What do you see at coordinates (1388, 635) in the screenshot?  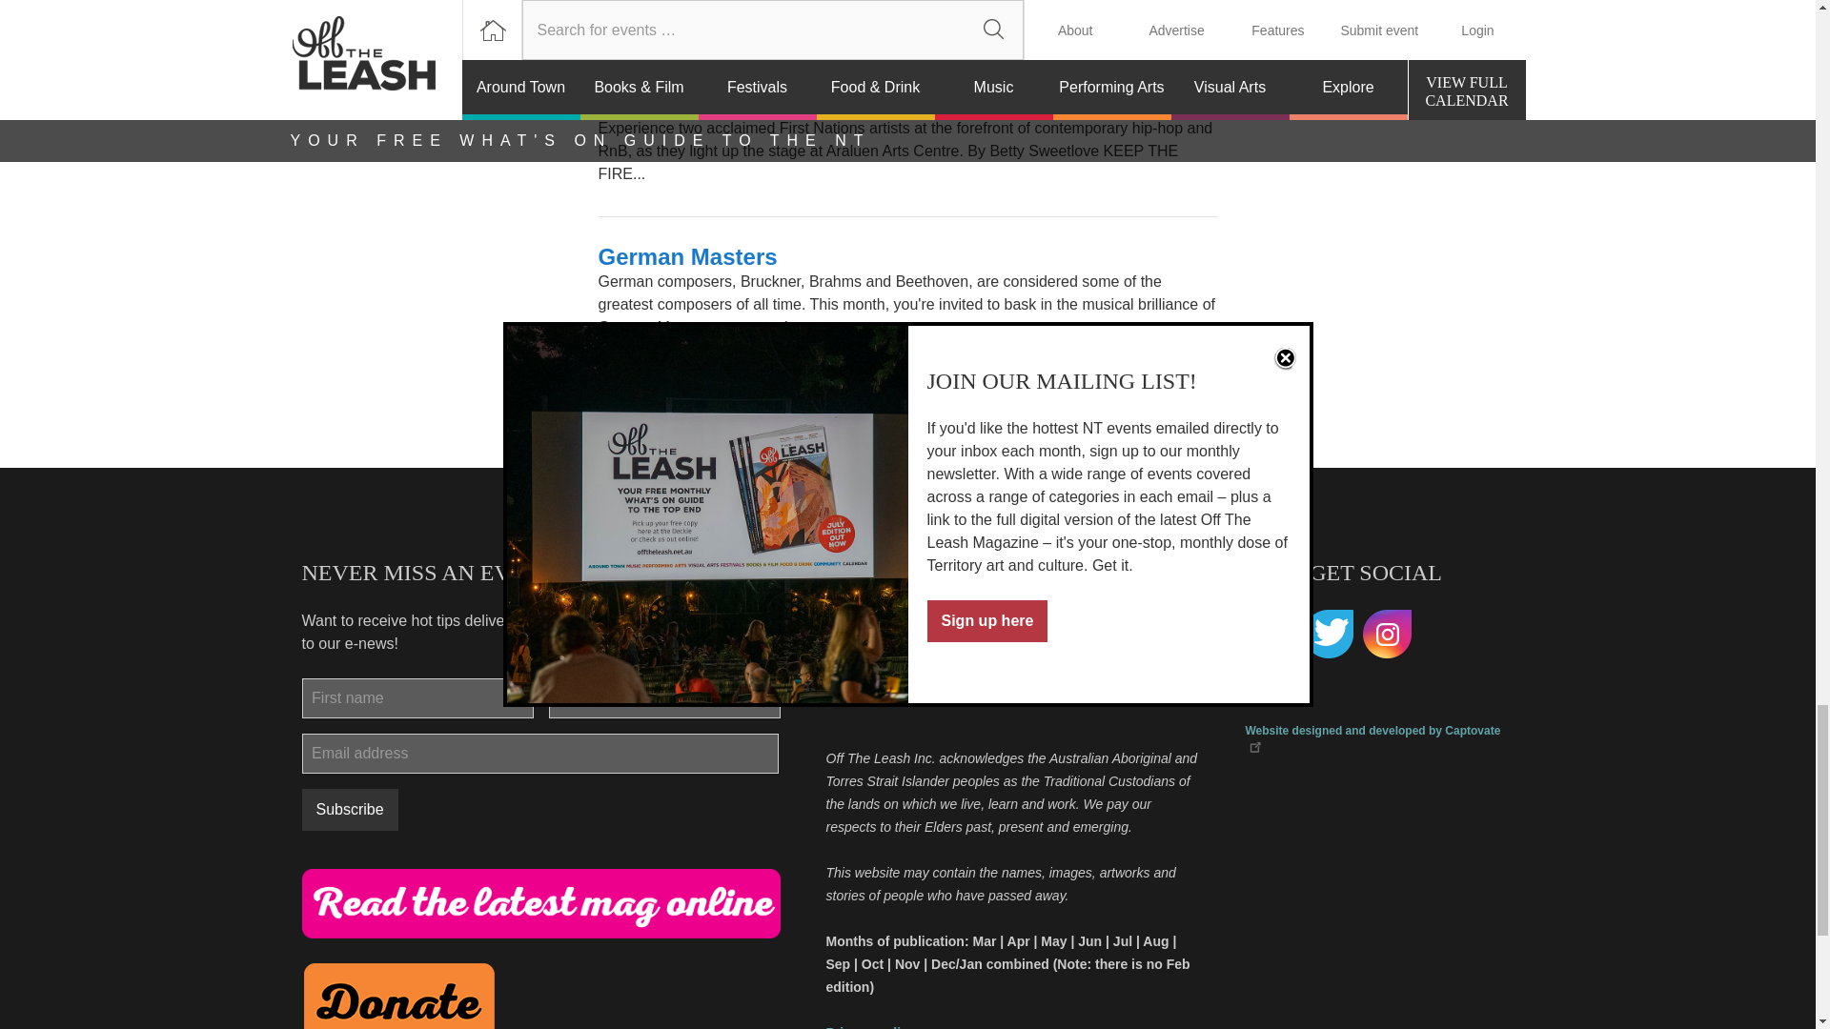 I see `Follow us on Instagram` at bounding box center [1388, 635].